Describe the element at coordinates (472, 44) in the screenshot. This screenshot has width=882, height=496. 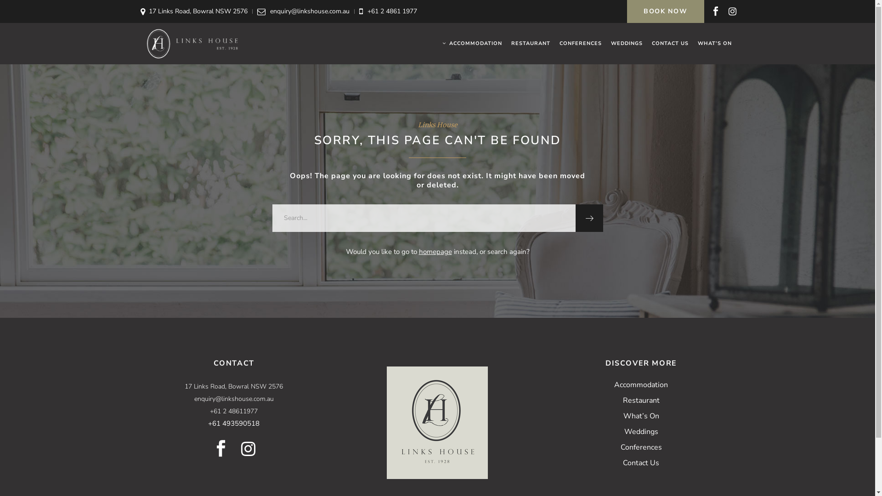
I see `ACCOMMODATION` at that location.